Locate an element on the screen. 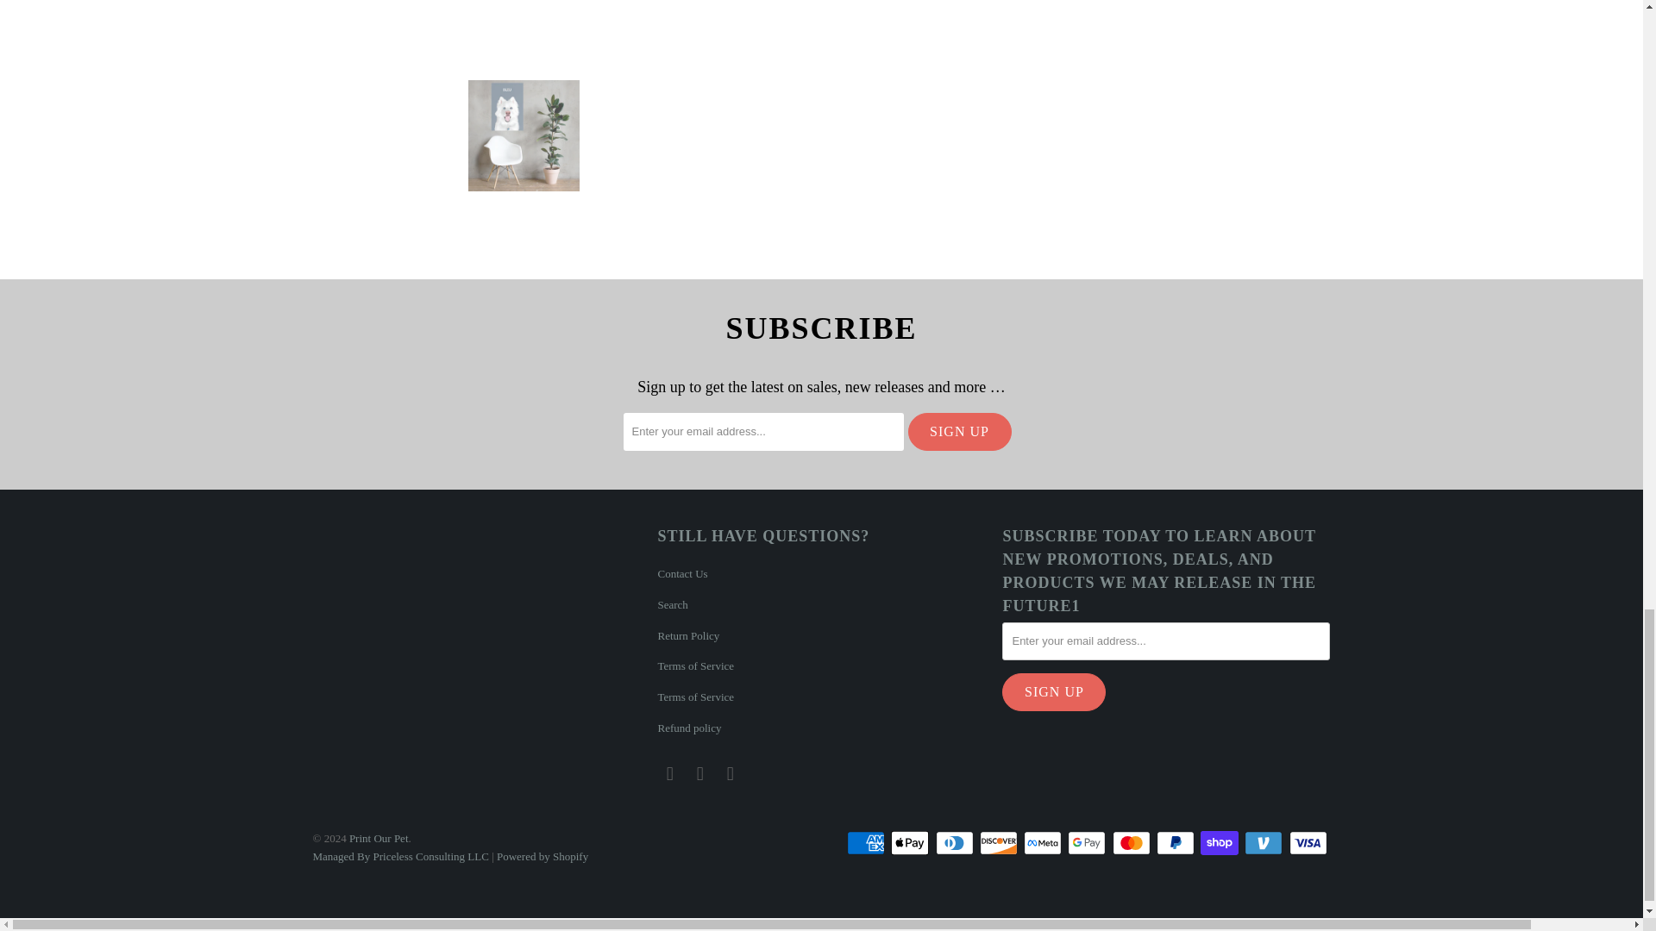 Image resolution: width=1656 pixels, height=931 pixels. American Express is located at coordinates (867, 843).